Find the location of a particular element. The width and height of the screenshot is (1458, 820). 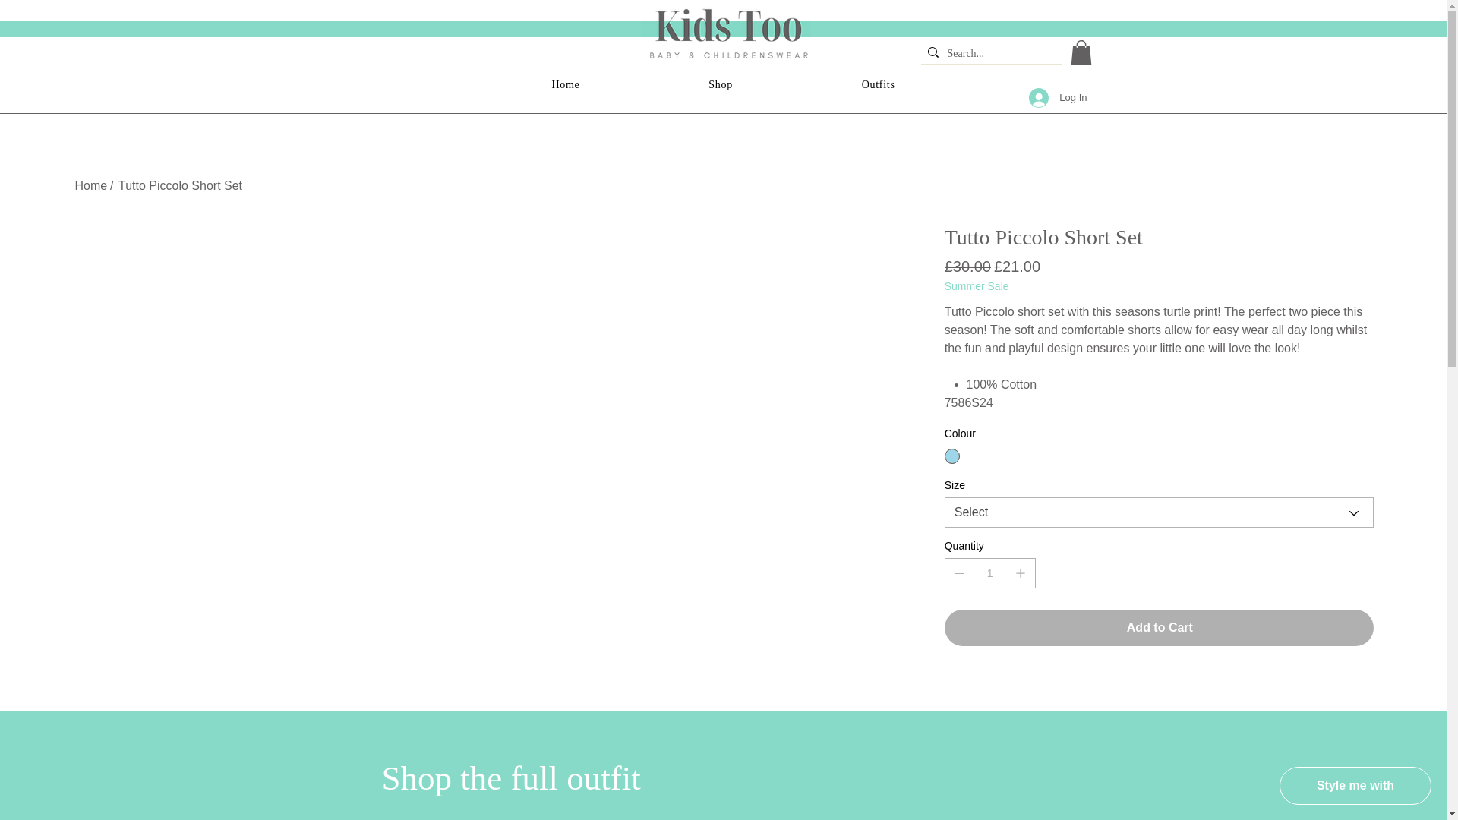

Outfits is located at coordinates (878, 84).